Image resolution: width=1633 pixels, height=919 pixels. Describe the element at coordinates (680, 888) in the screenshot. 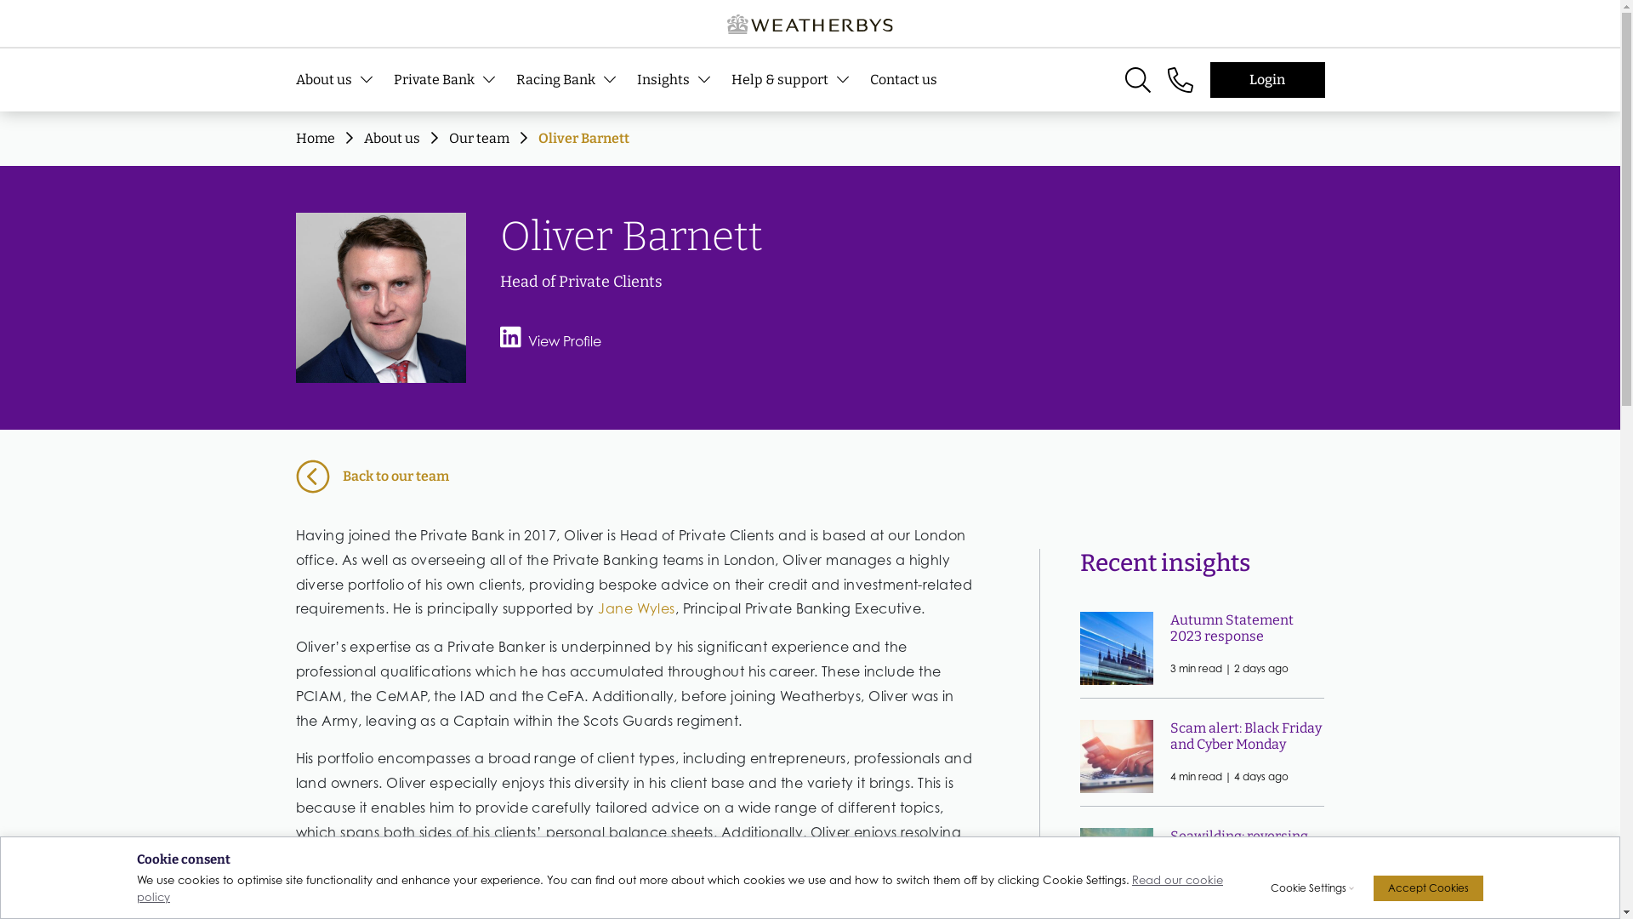

I see `Read our cookie policy` at that location.